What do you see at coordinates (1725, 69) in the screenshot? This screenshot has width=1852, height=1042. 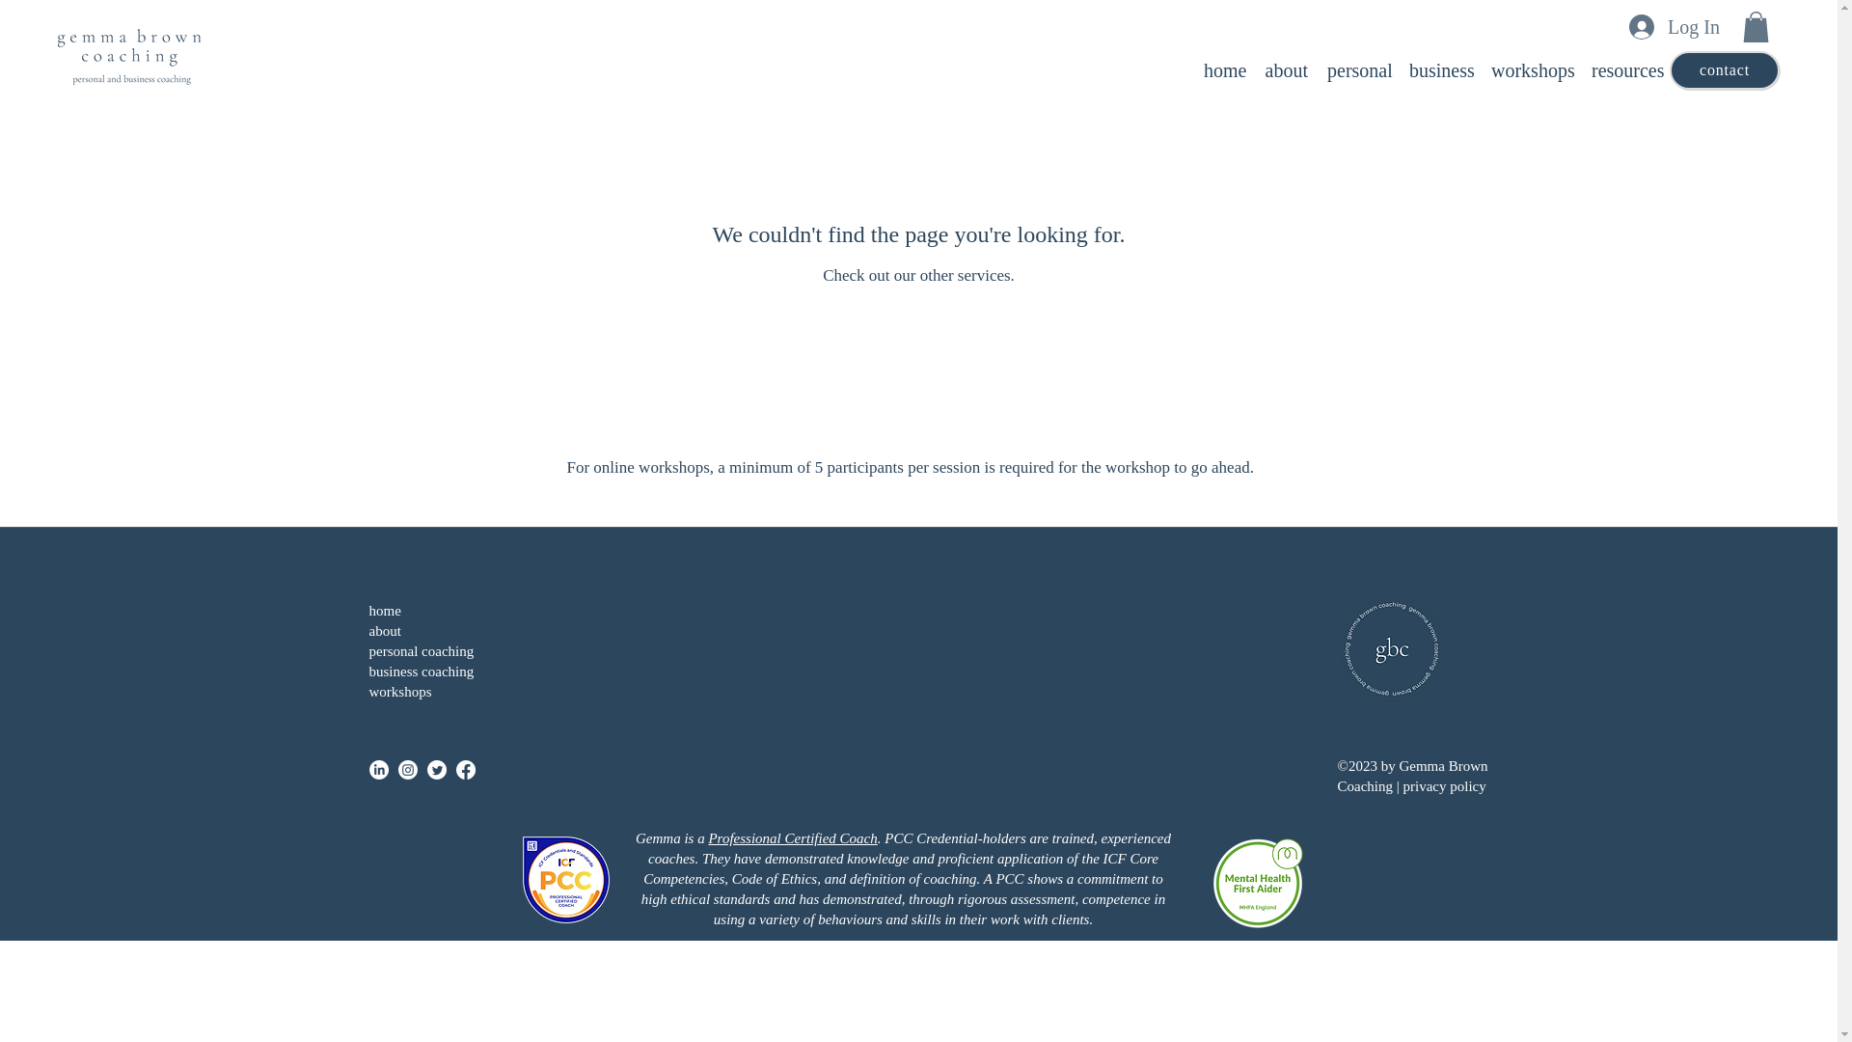 I see `contact` at bounding box center [1725, 69].